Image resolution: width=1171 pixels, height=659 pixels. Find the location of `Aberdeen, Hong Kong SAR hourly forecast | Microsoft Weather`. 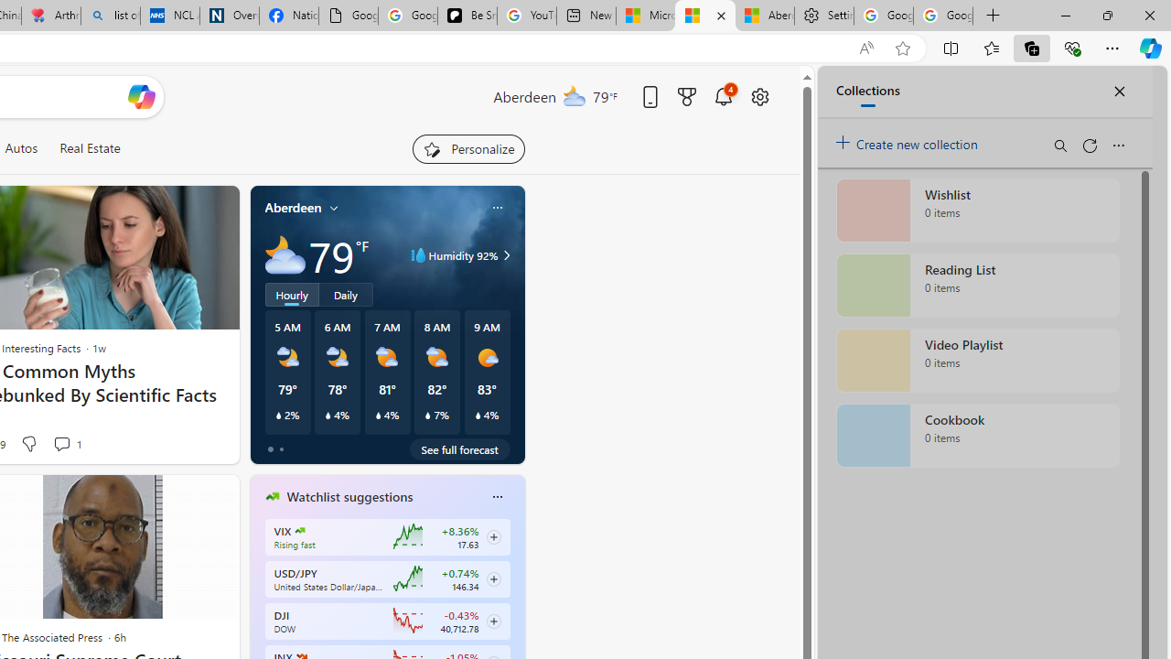

Aberdeen, Hong Kong SAR hourly forecast | Microsoft Weather is located at coordinates (764, 16).